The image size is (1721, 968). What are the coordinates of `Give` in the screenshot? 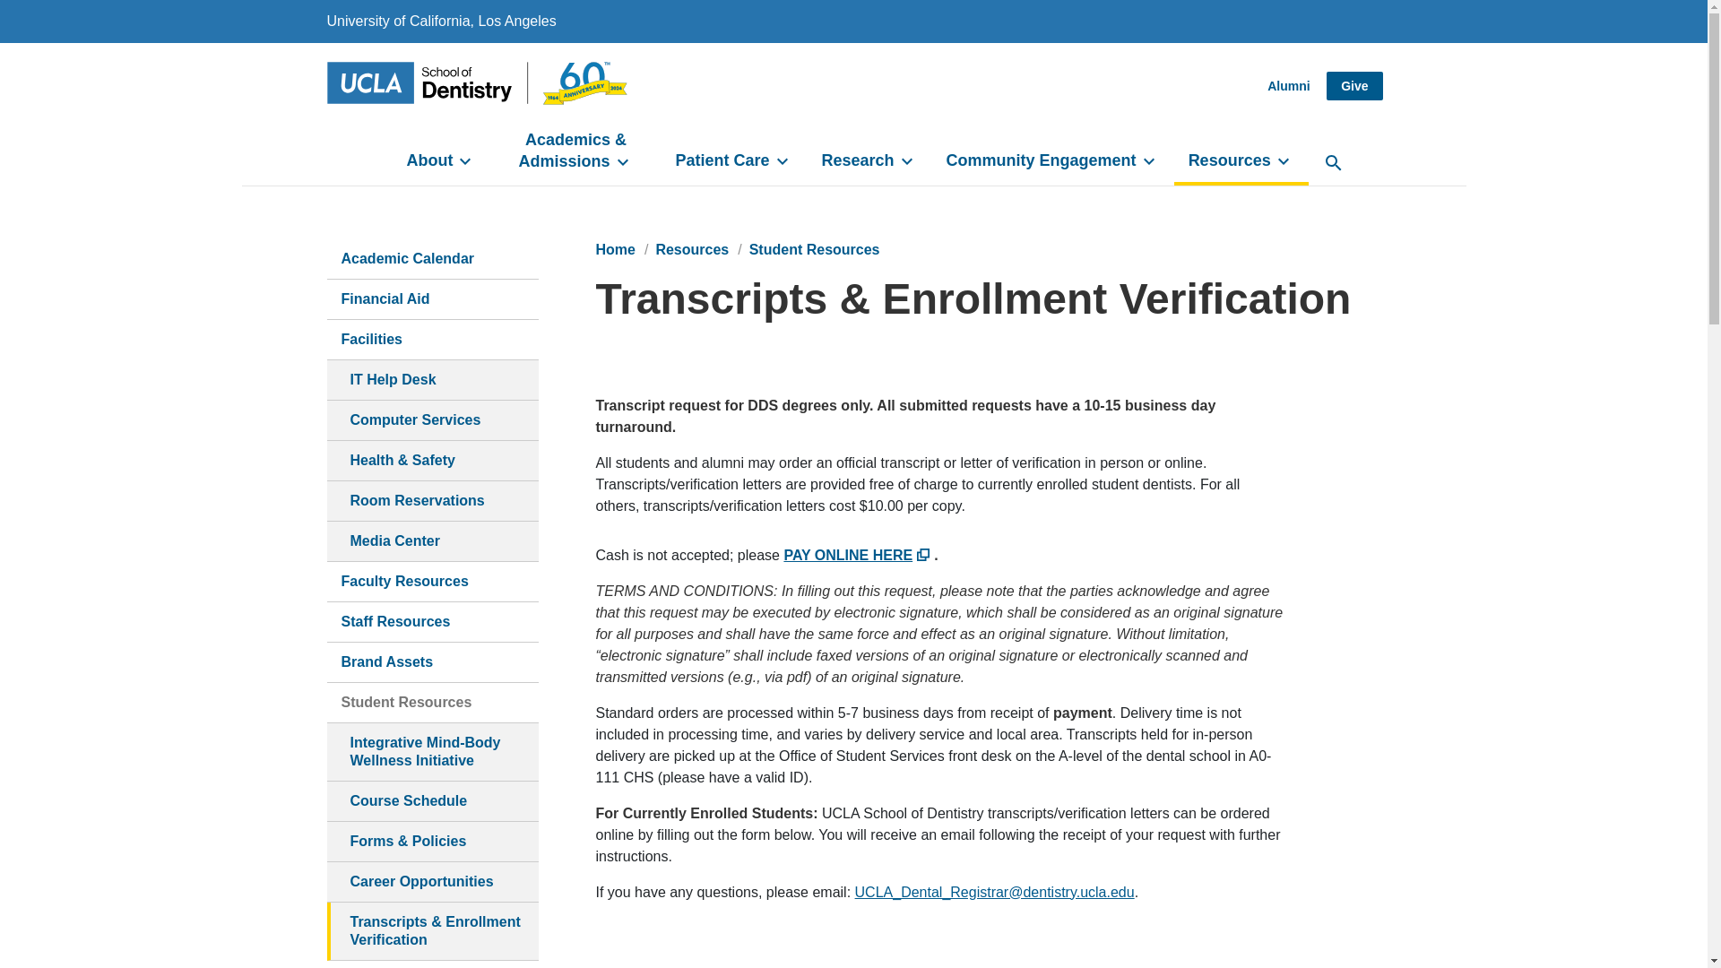 It's located at (1353, 86).